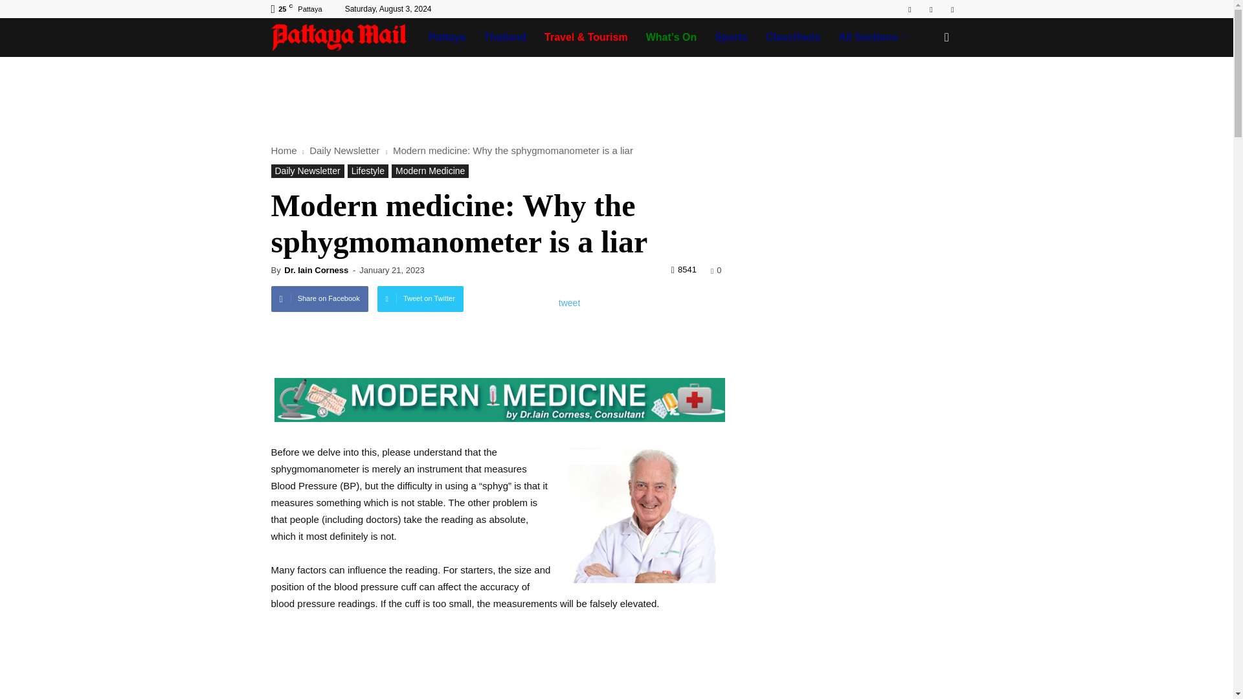  I want to click on View all posts in Daily Newsletter, so click(346, 150).